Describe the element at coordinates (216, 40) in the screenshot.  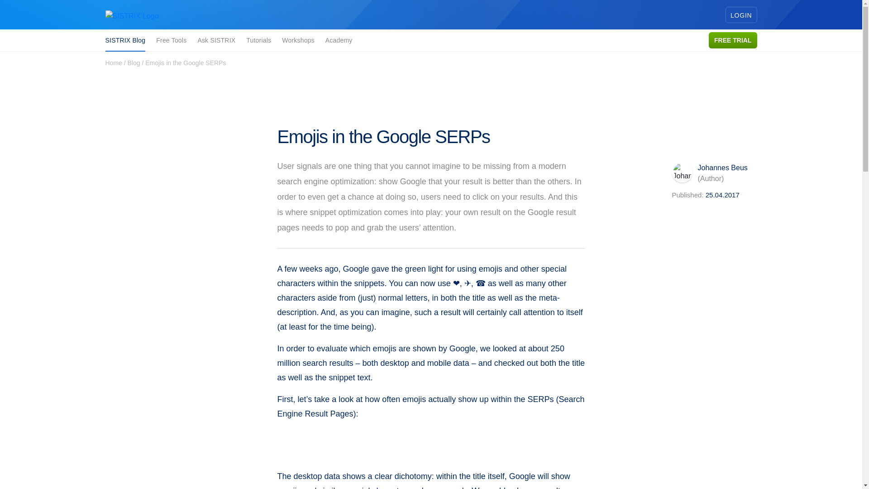
I see `Ask SISTRIX` at that location.